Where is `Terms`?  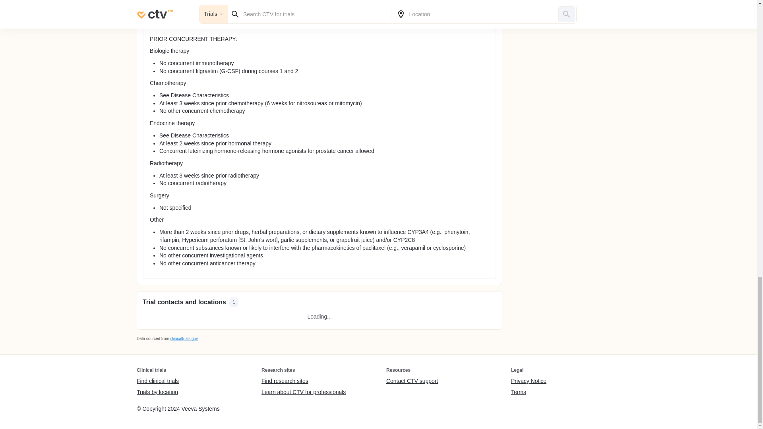 Terms is located at coordinates (529, 392).